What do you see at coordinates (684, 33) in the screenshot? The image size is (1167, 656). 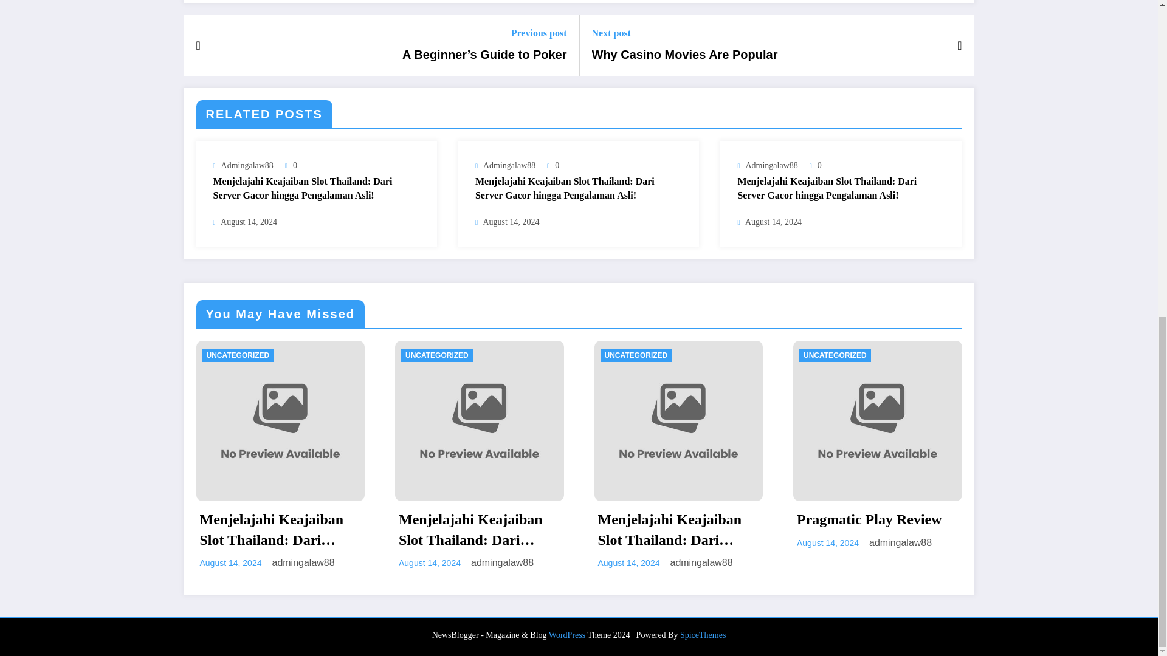 I see `Next post` at bounding box center [684, 33].